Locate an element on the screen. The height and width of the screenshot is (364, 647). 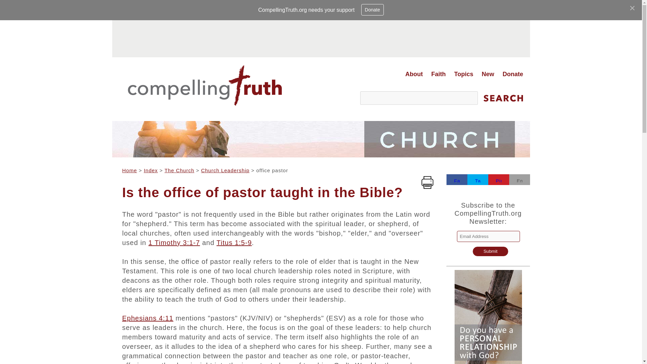
Topics is located at coordinates (464, 74).